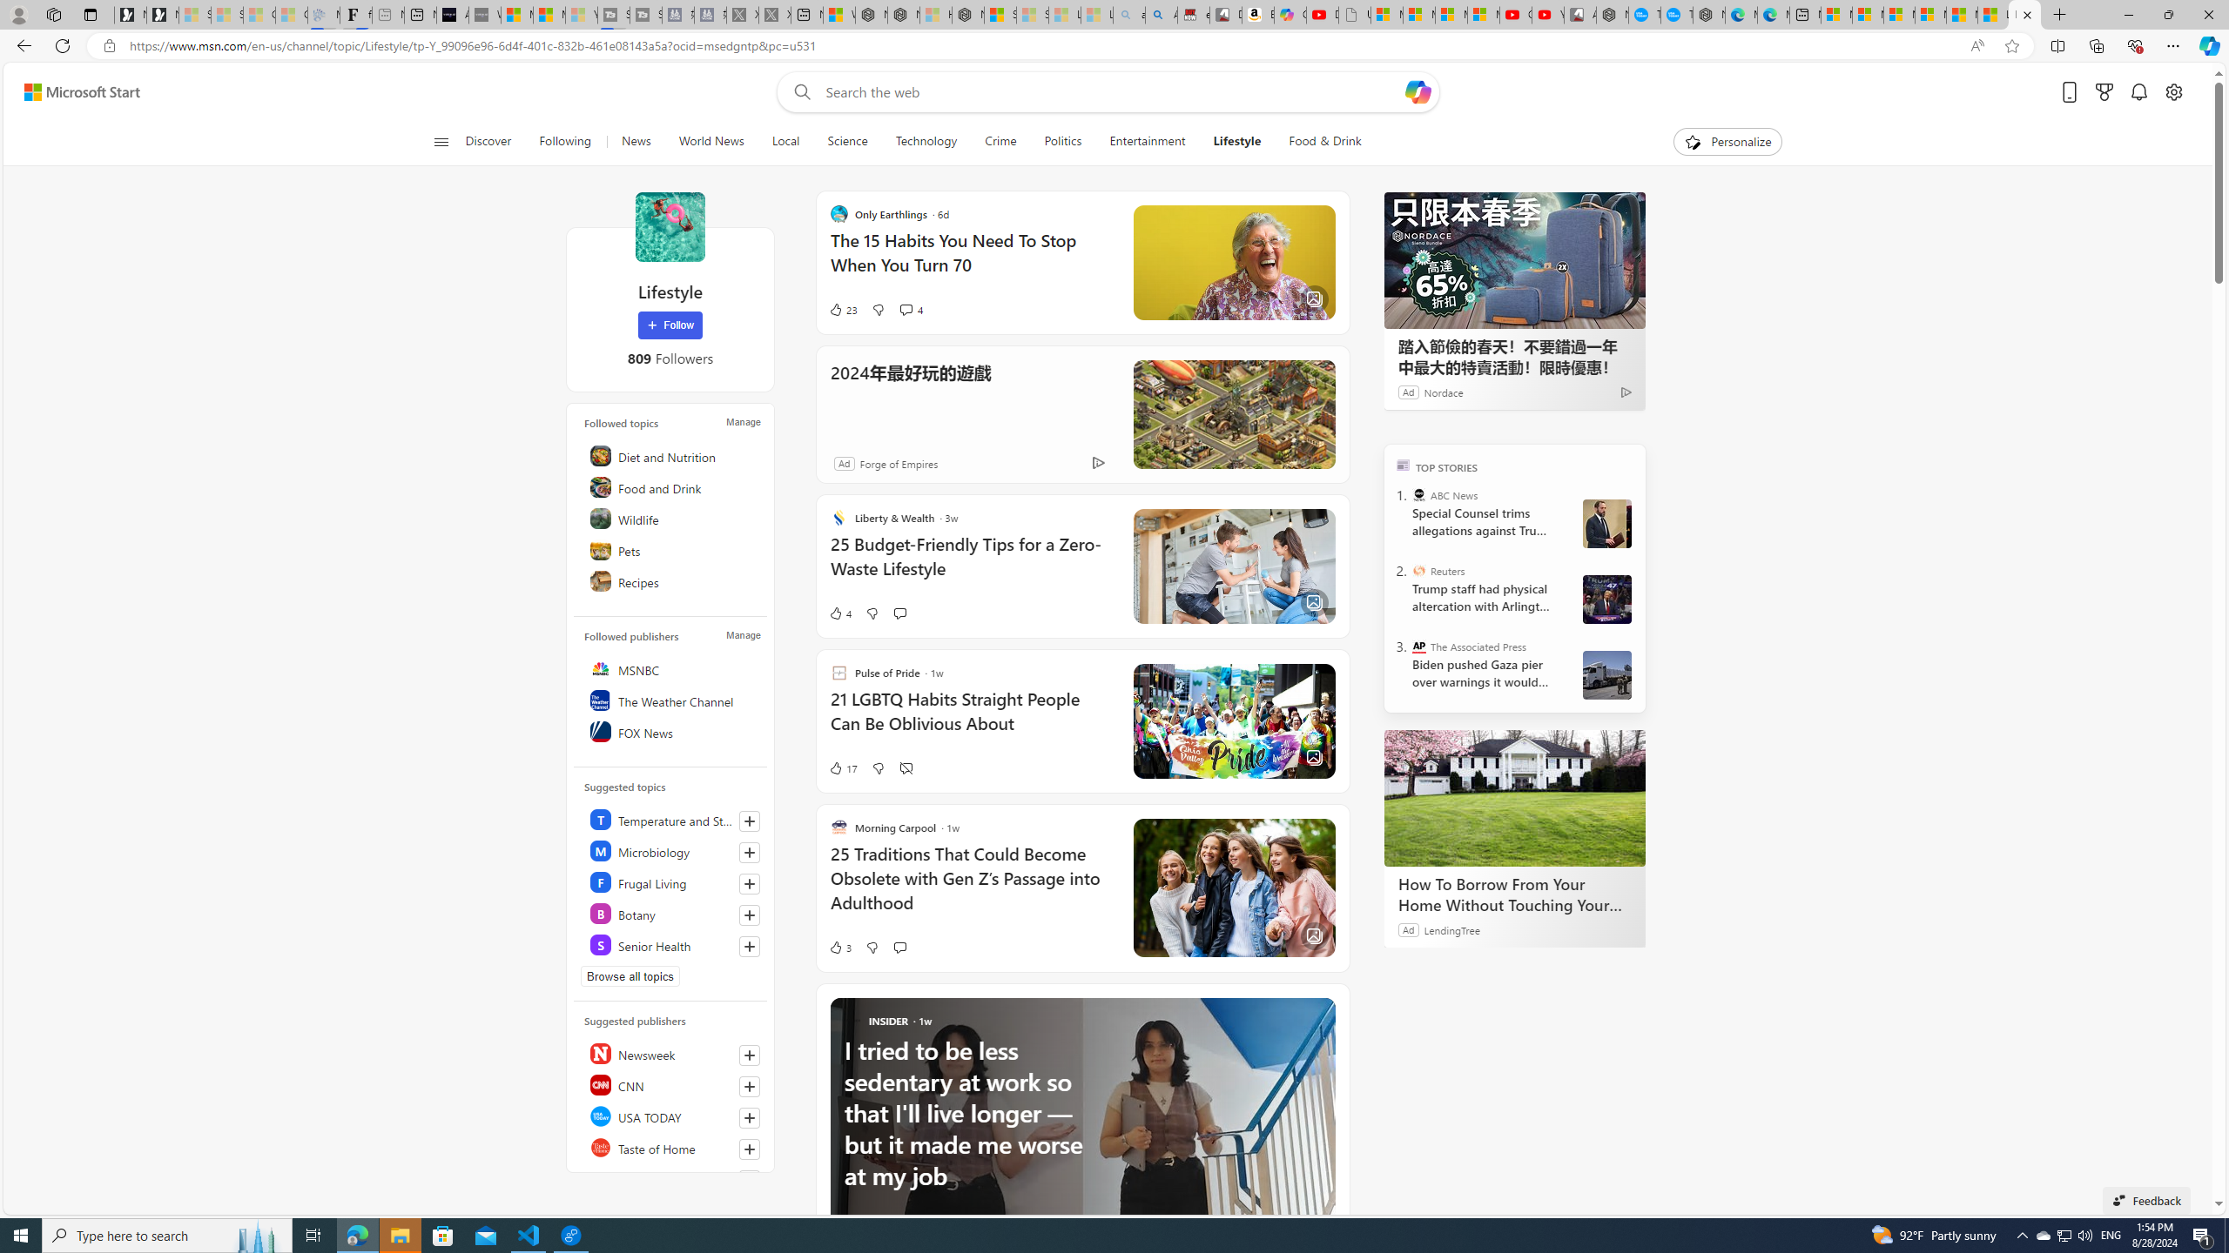 The width and height of the screenshot is (2229, 1253). Describe the element at coordinates (743, 635) in the screenshot. I see `Manage` at that location.